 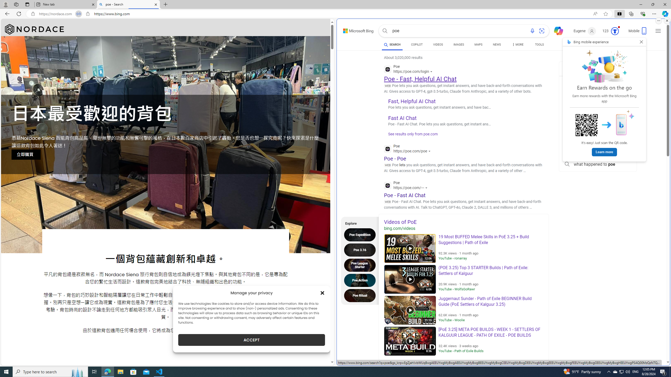 I want to click on Settings and quick links, so click(x=658, y=31).